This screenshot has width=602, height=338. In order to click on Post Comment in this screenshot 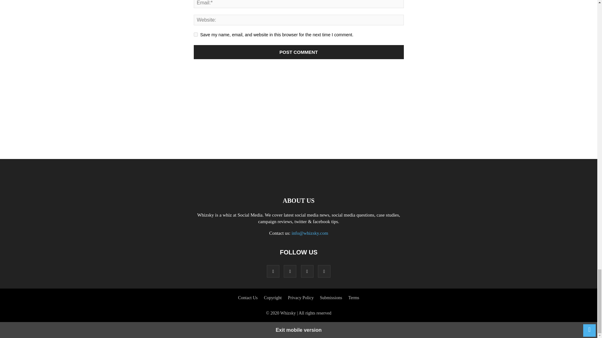, I will do `click(299, 52)`.